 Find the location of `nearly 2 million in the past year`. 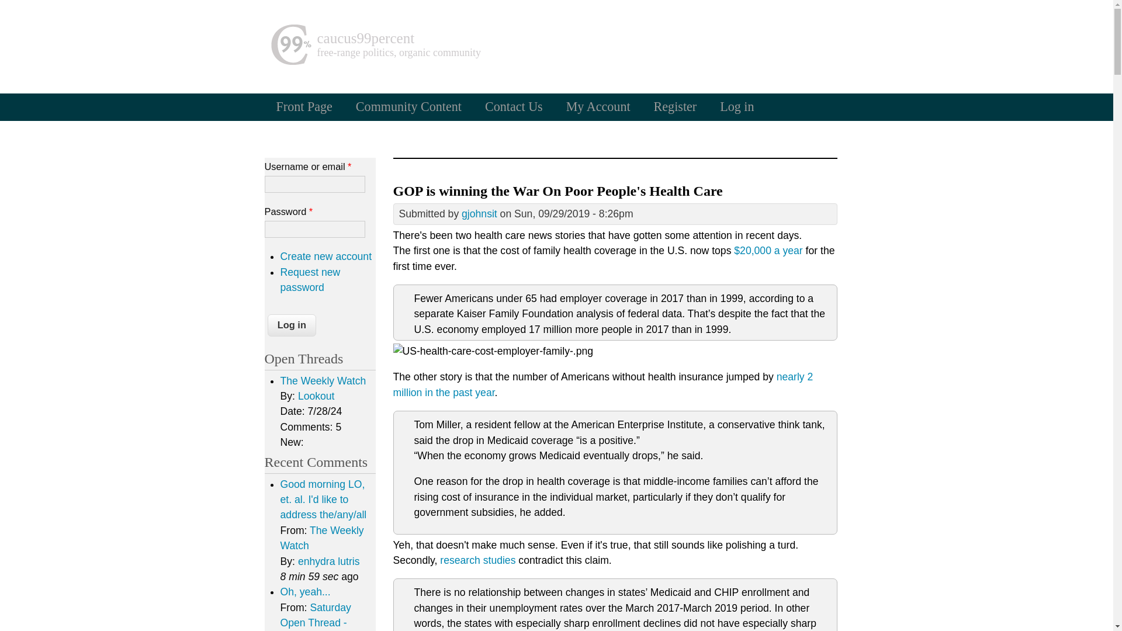

nearly 2 million in the past year is located at coordinates (602, 384).